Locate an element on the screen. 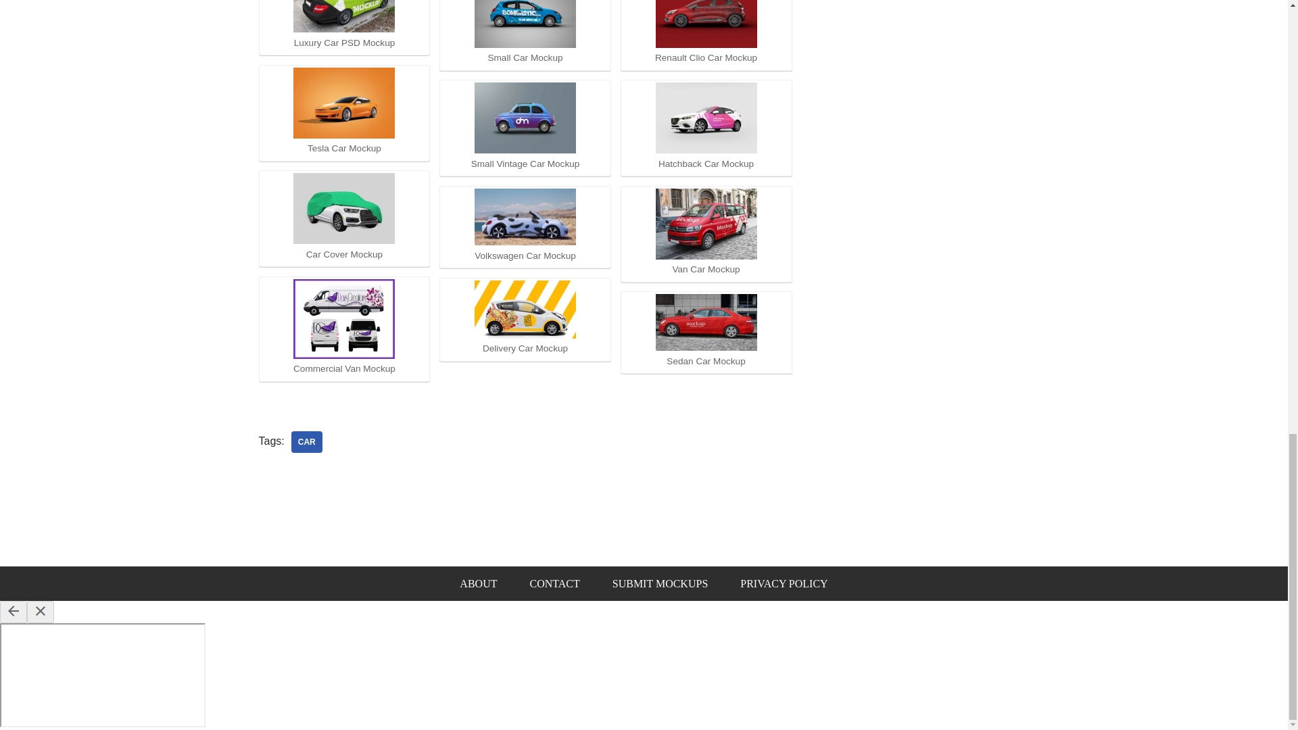  Small Car Mockup is located at coordinates (525, 24).